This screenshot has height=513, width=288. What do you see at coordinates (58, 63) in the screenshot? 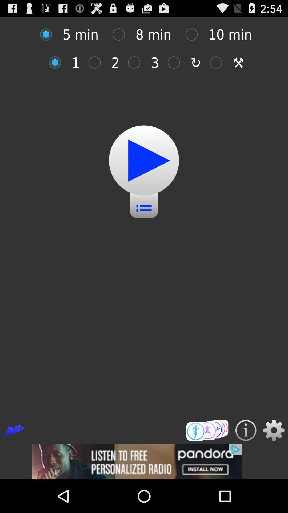
I see `appsan` at bounding box center [58, 63].